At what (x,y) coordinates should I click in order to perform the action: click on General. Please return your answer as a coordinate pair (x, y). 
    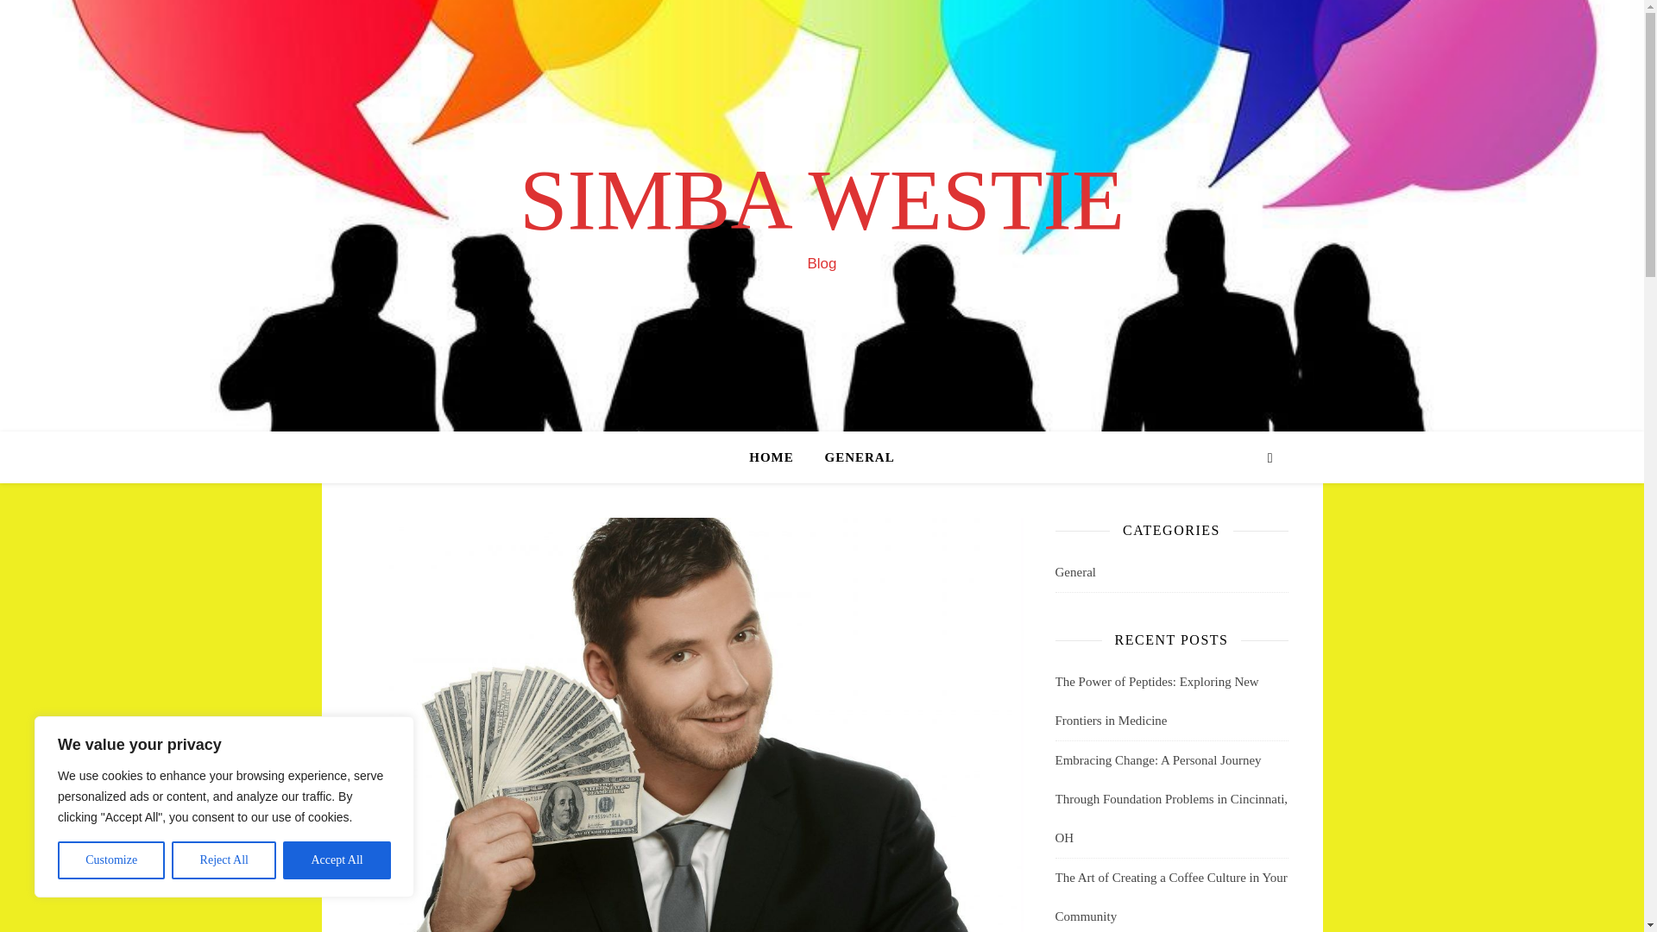
    Looking at the image, I should click on (1074, 572).